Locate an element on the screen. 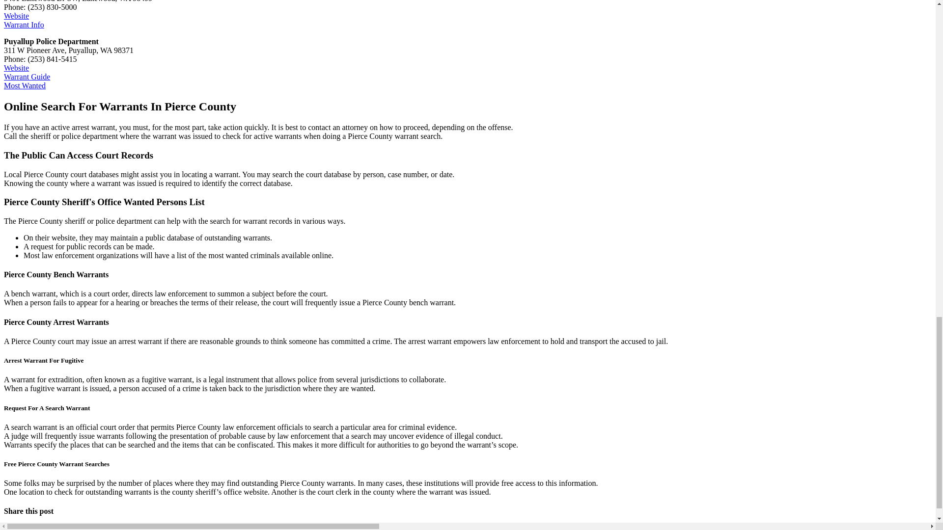  Website is located at coordinates (16, 68).